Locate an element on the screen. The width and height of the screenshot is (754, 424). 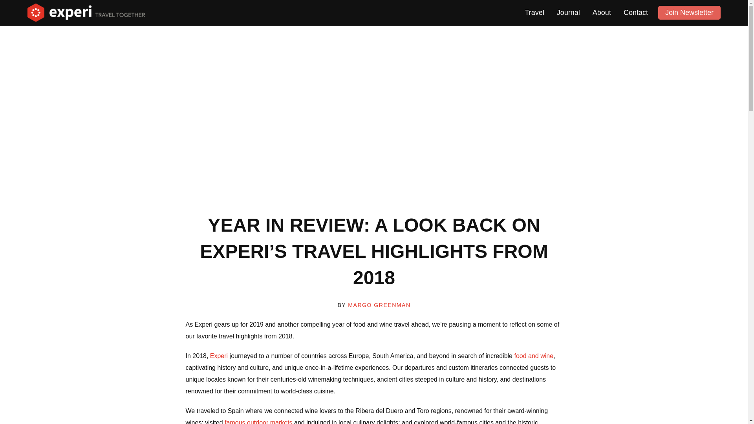
food and wine is located at coordinates (534, 356).